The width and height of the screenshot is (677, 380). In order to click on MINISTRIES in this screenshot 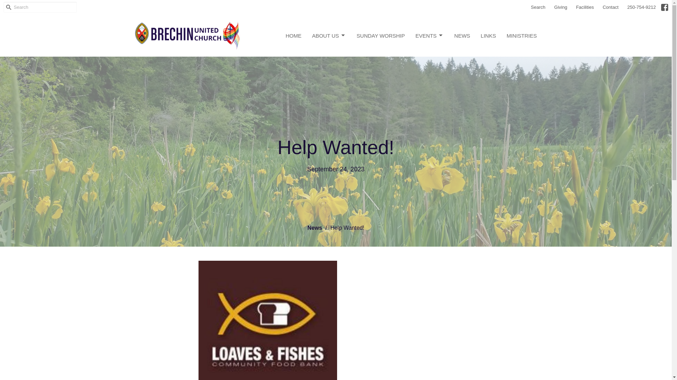, I will do `click(522, 36)`.